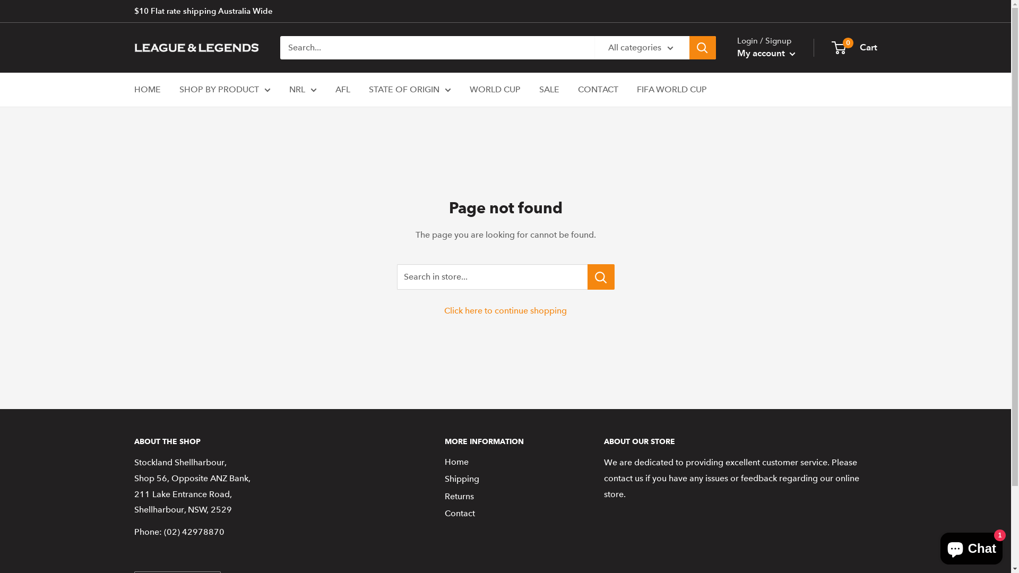 The image size is (1019, 573). What do you see at coordinates (159, 498) in the screenshot?
I see `DK` at bounding box center [159, 498].